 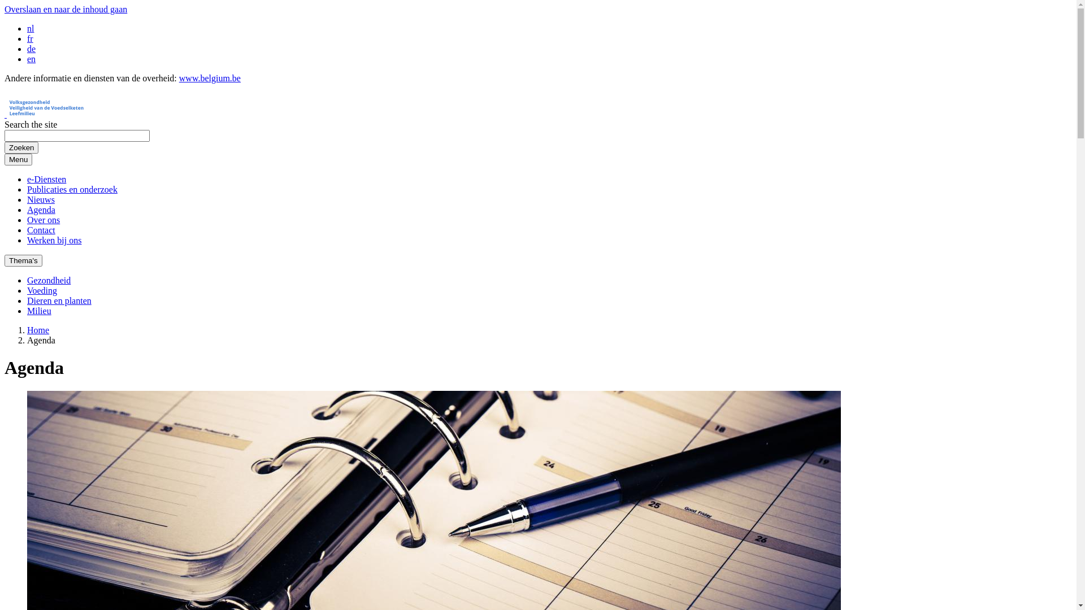 What do you see at coordinates (32, 59) in the screenshot?
I see `en` at bounding box center [32, 59].